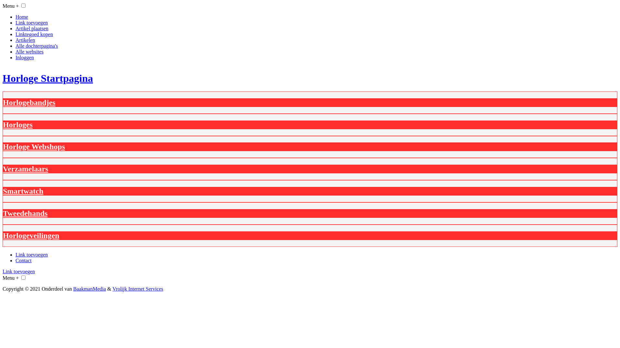 Image resolution: width=620 pixels, height=348 pixels. Describe the element at coordinates (19, 271) in the screenshot. I see `Link toevoegen` at that location.